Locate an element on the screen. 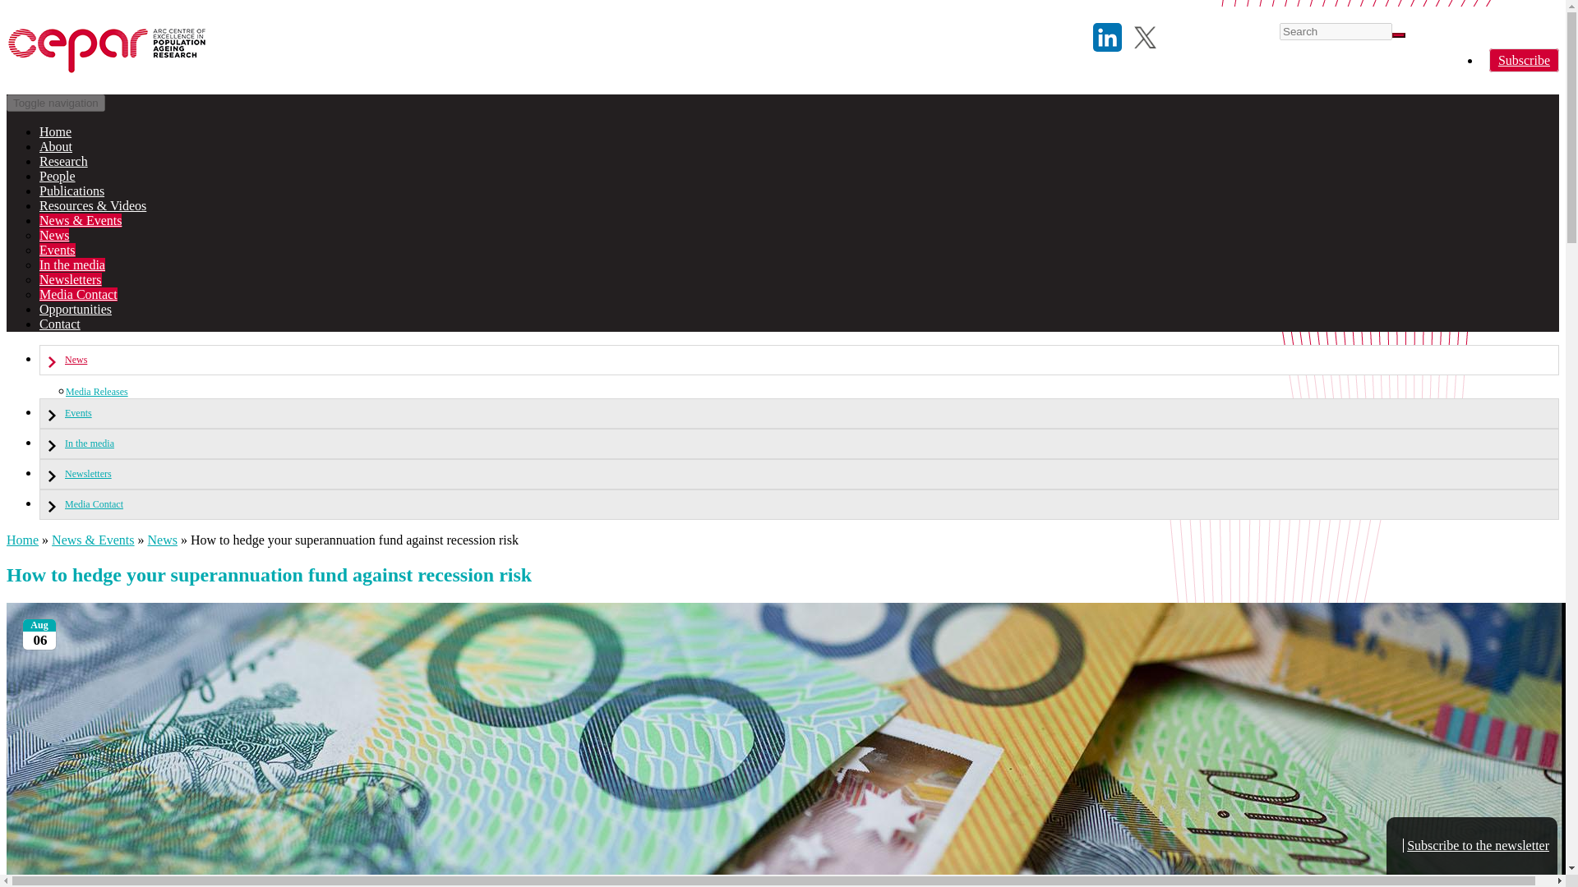 This screenshot has width=1578, height=887. News is located at coordinates (163, 540).